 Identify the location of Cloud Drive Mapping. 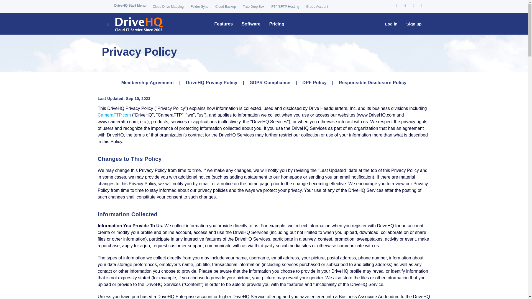
(168, 7).